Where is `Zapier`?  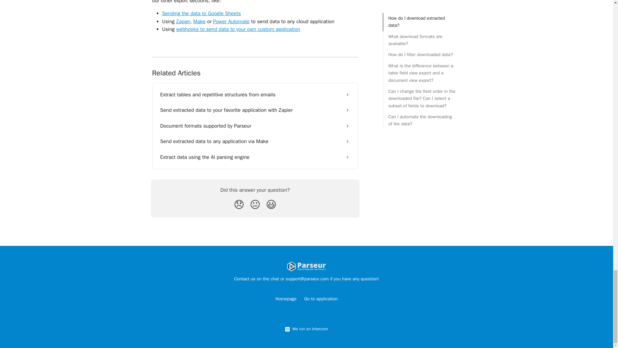 Zapier is located at coordinates (183, 21).